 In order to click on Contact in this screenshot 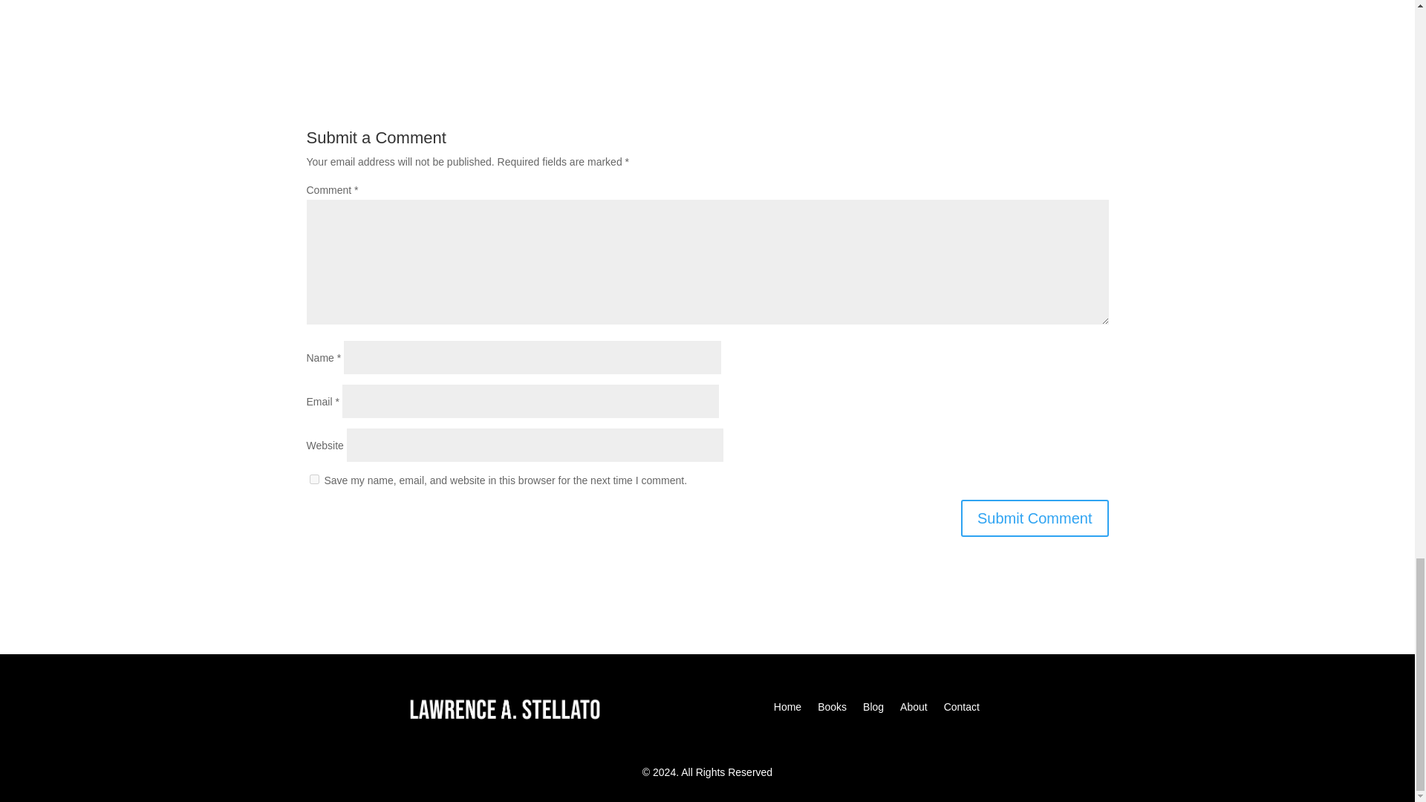, I will do `click(962, 704)`.